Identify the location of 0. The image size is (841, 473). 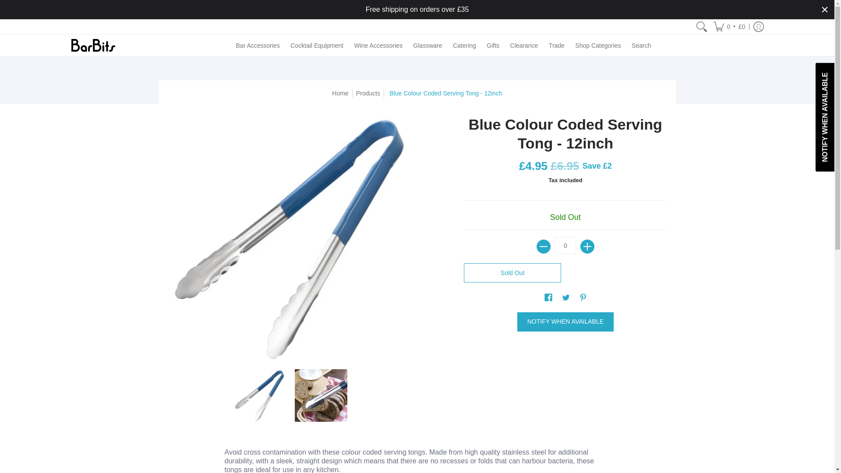
(565, 246).